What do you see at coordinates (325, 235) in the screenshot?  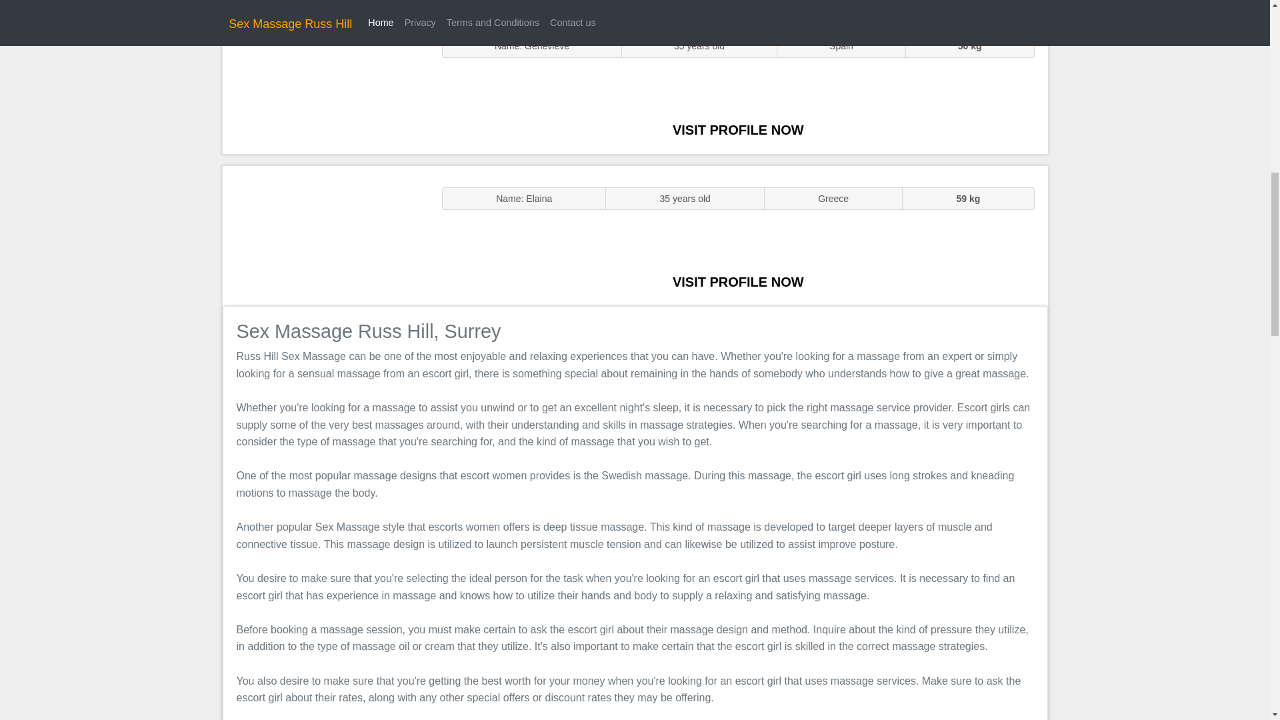 I see `Massage` at bounding box center [325, 235].